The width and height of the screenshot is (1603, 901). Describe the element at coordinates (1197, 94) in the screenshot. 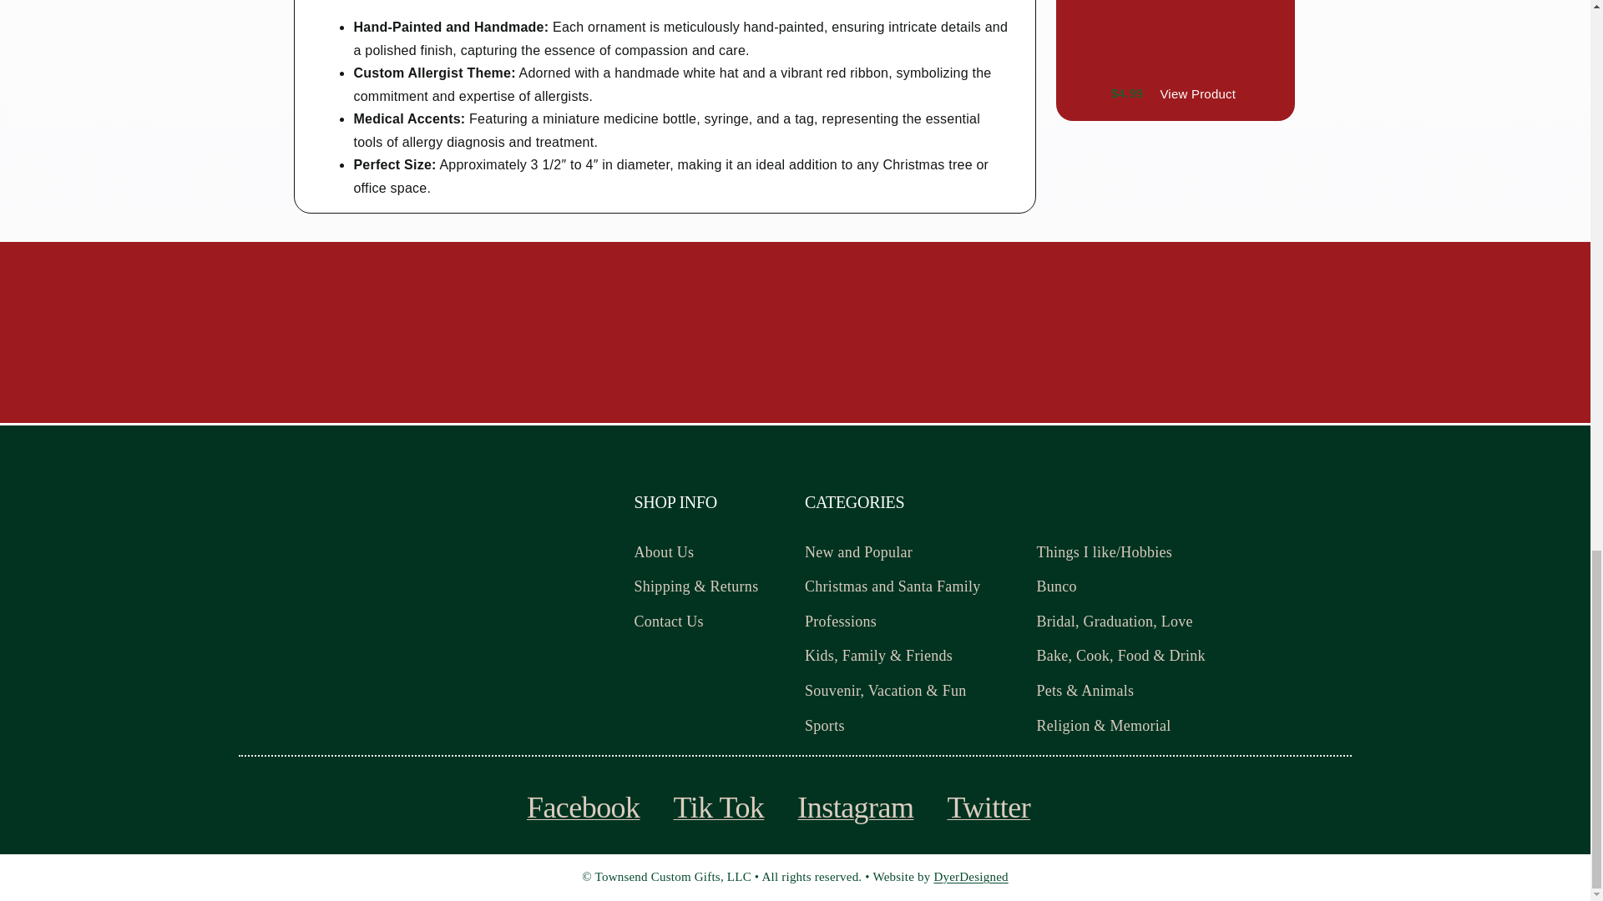

I see `View Product` at that location.